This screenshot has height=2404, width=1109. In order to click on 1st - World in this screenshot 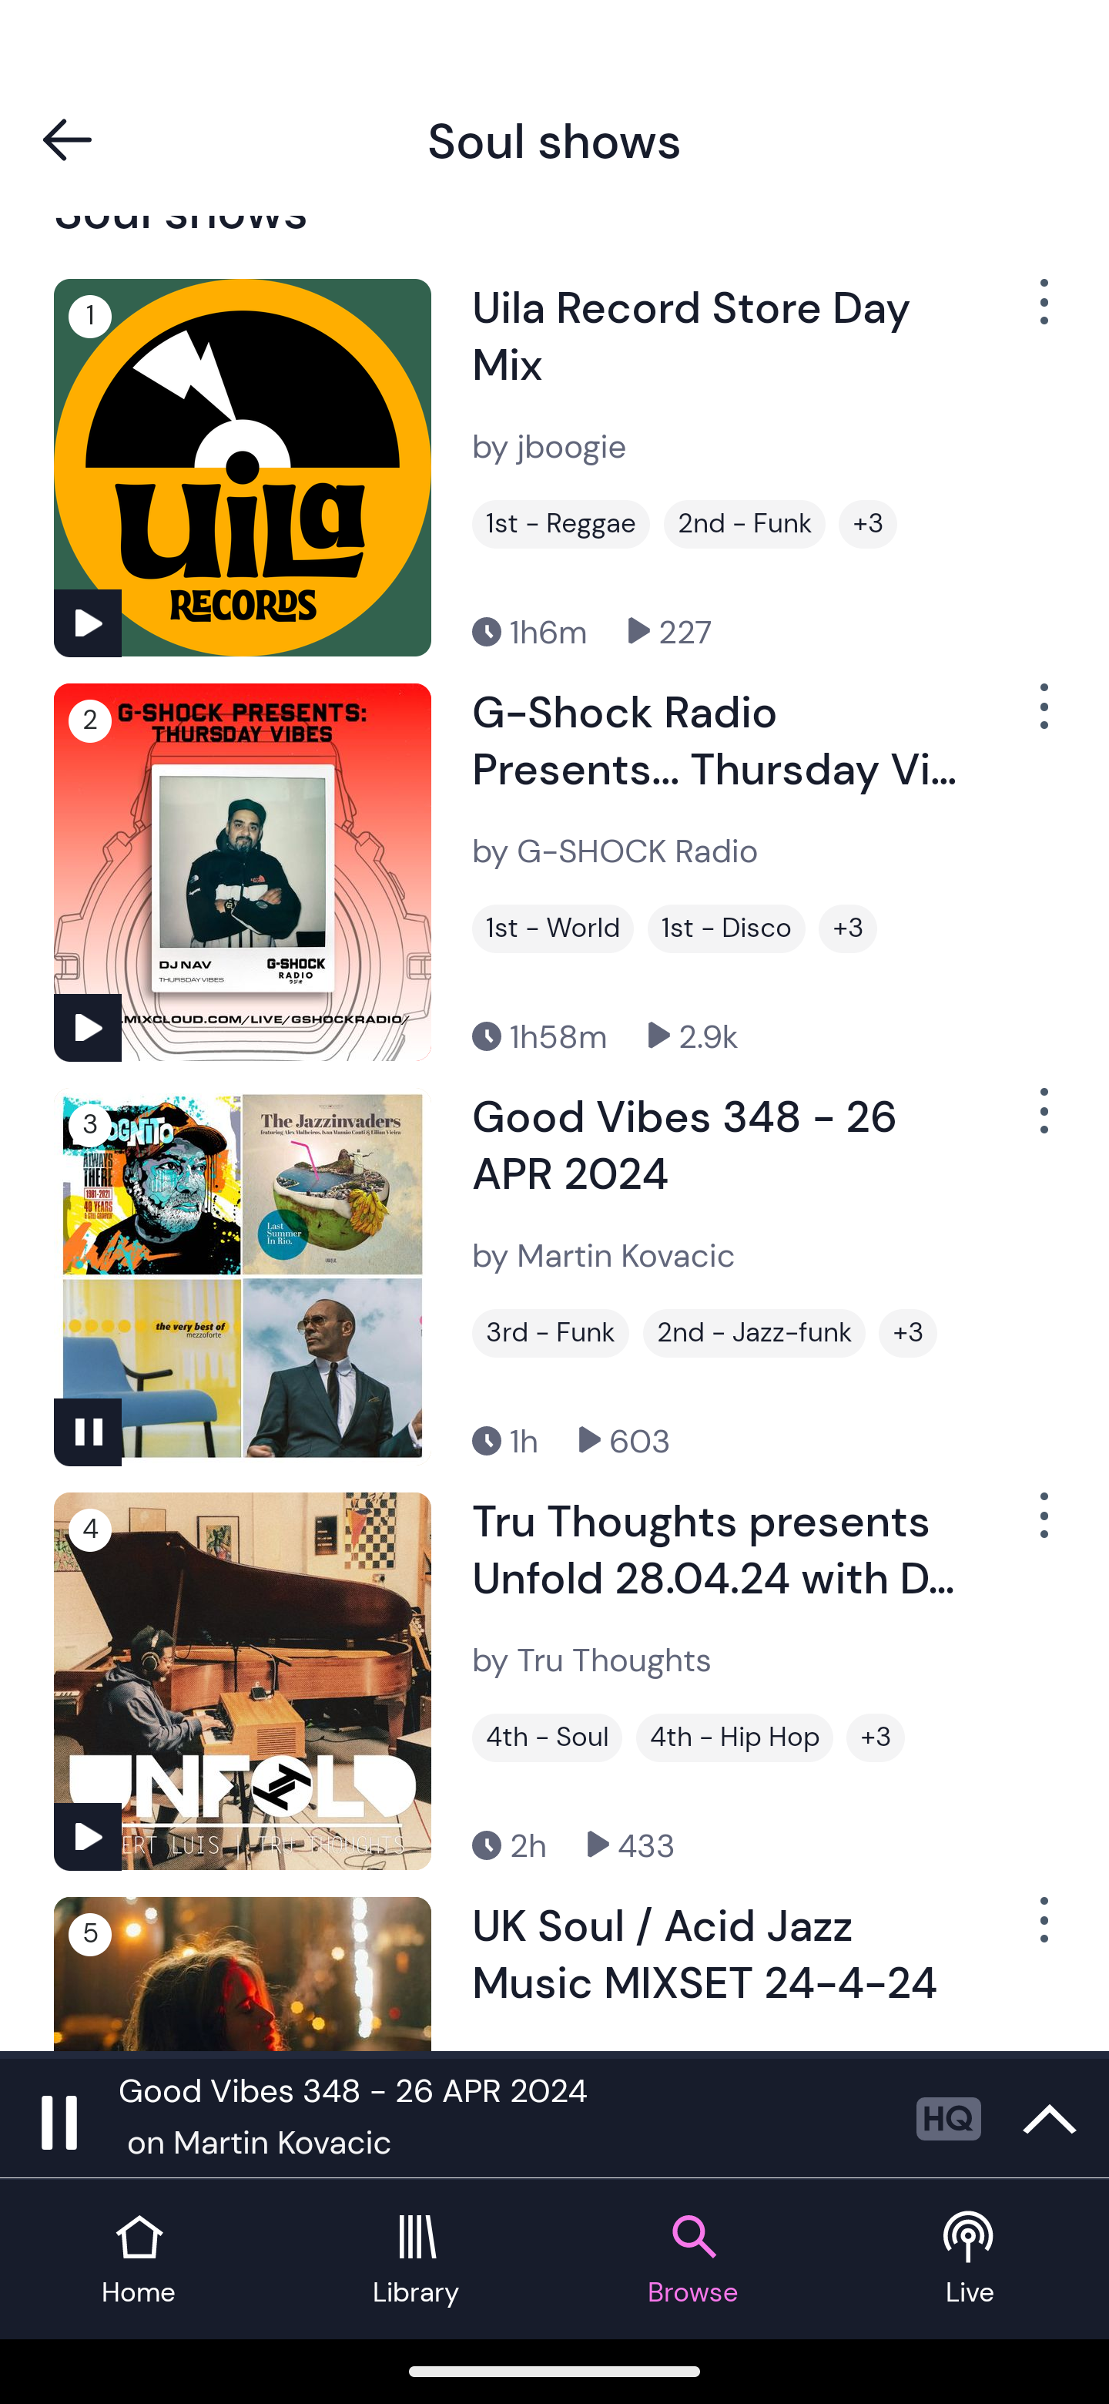, I will do `click(553, 928)`.